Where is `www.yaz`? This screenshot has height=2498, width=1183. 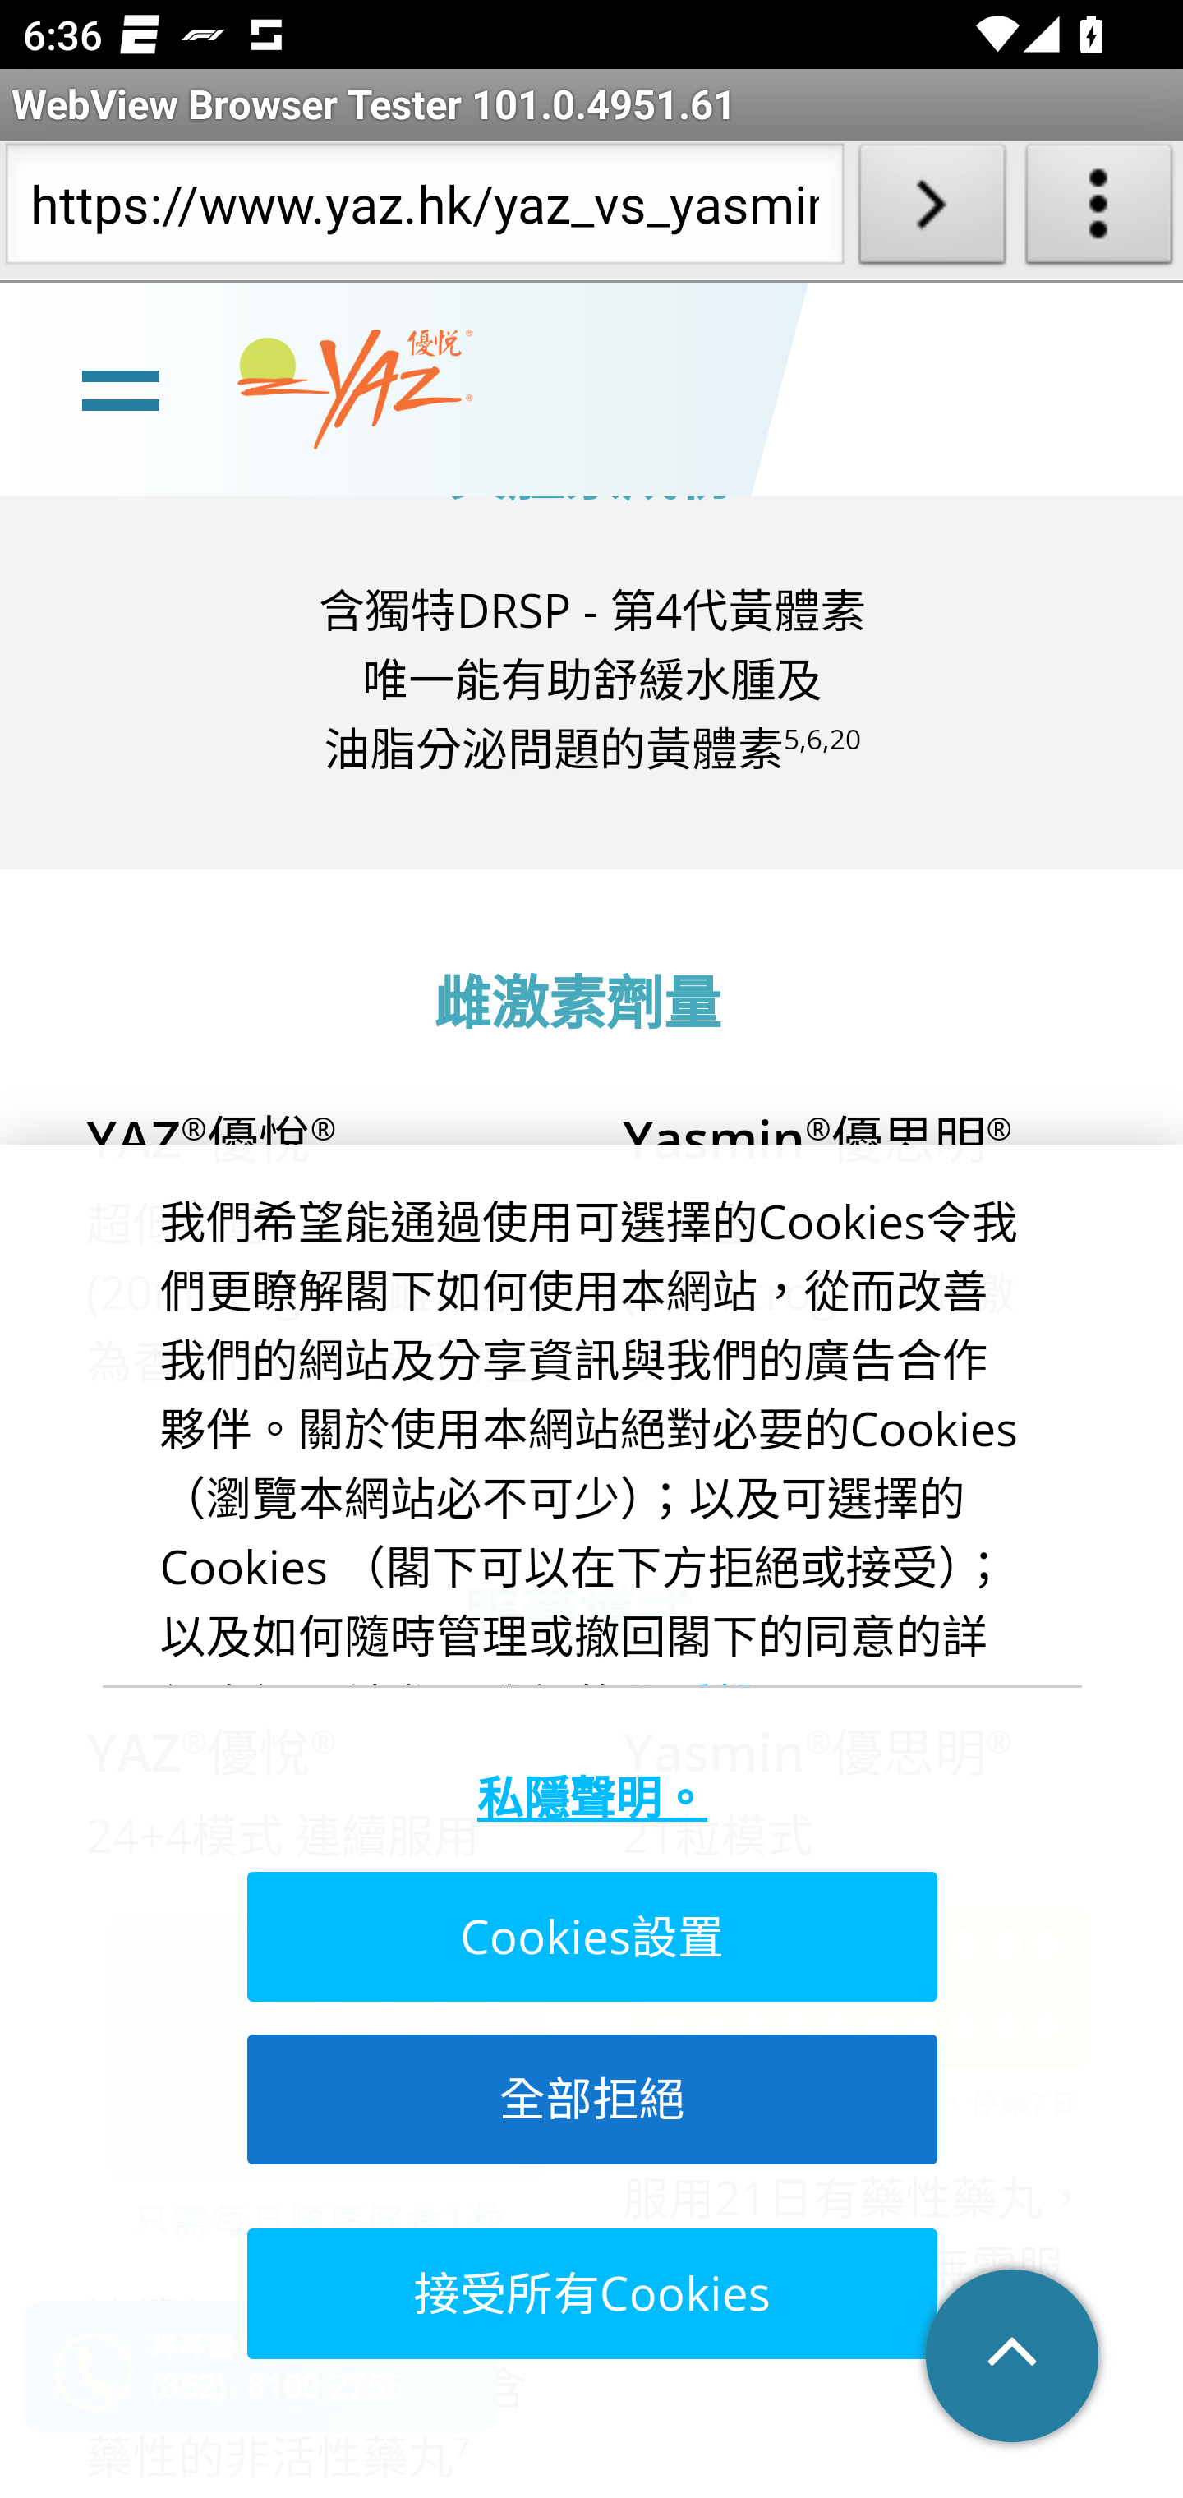
www.yaz is located at coordinates (355, 391).